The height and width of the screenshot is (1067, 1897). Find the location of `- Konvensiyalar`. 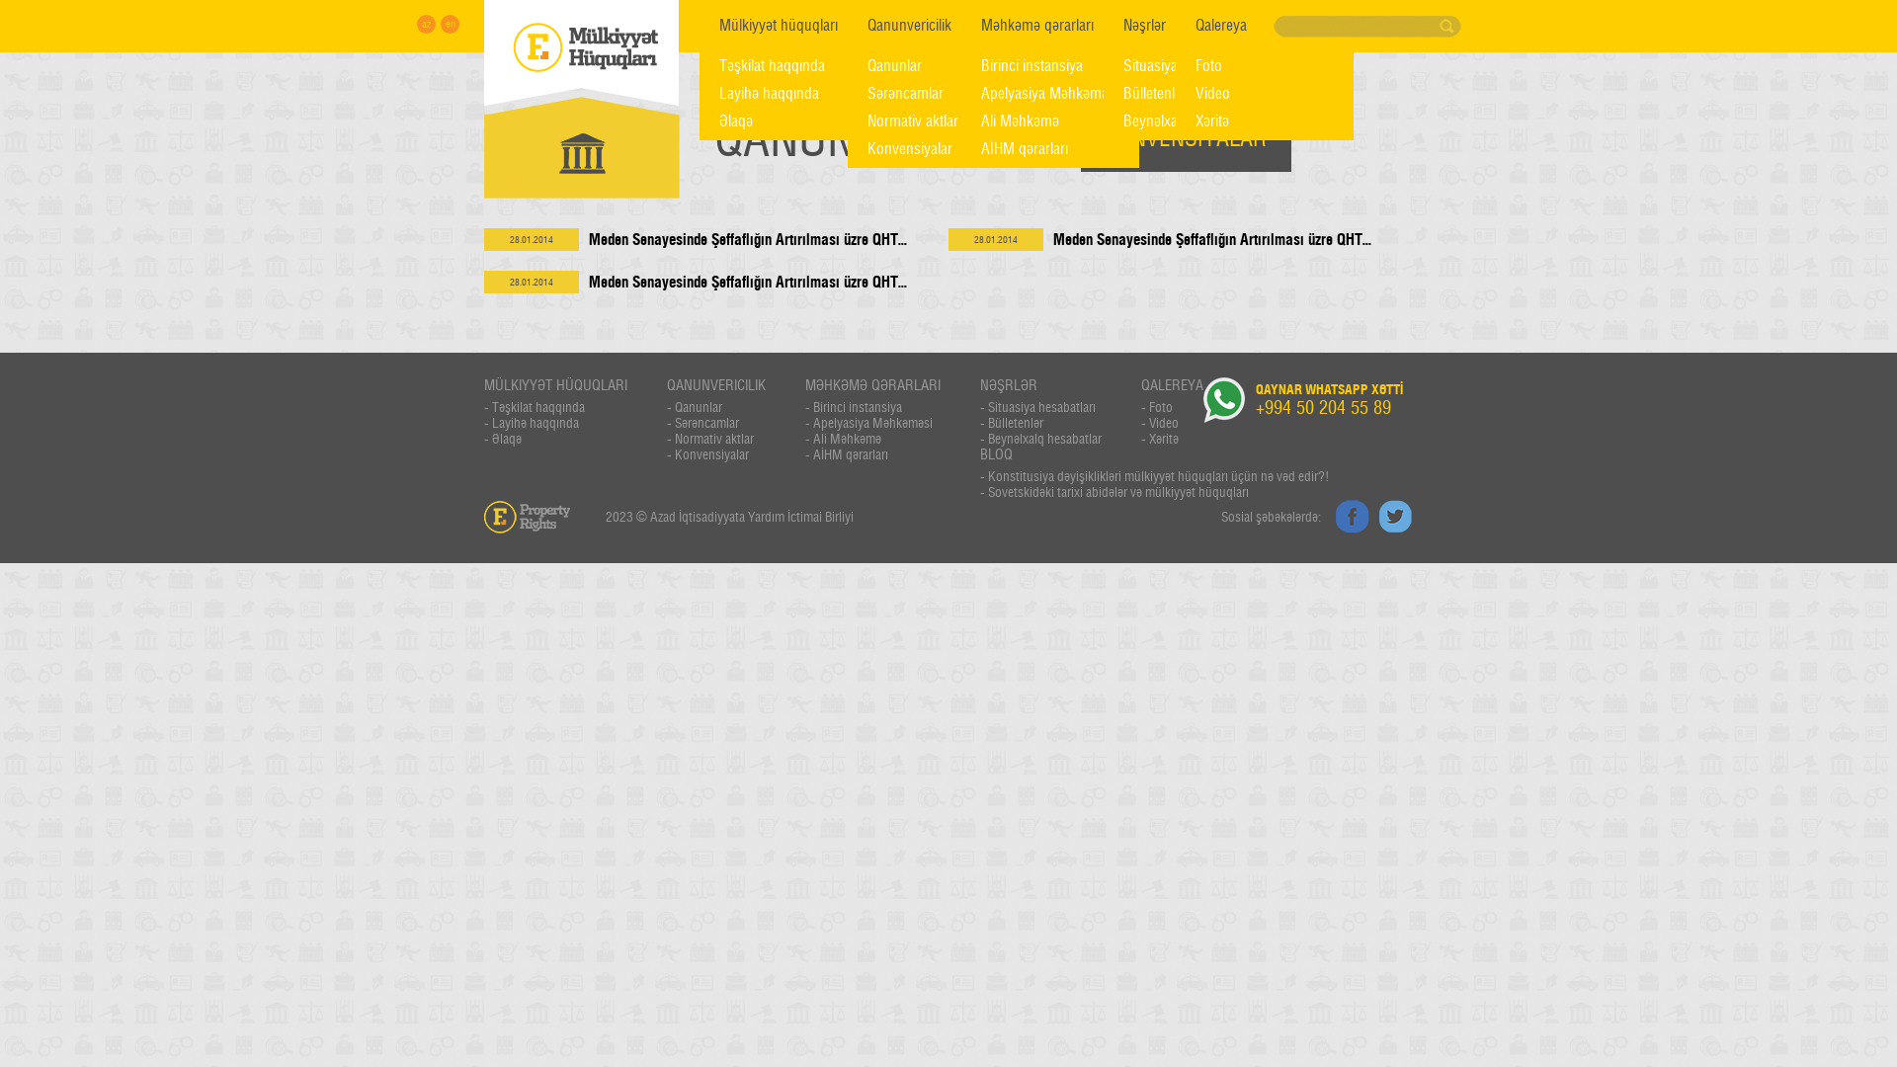

- Konvensiyalar is located at coordinates (716, 454).